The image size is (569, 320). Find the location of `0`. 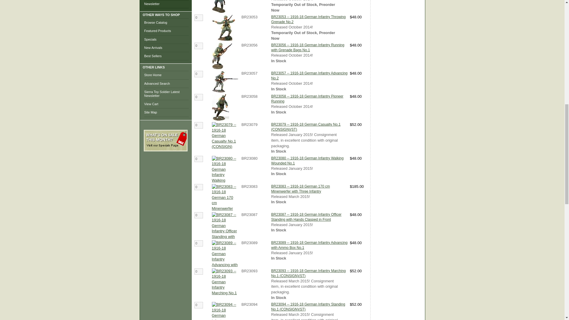

0 is located at coordinates (199, 46).